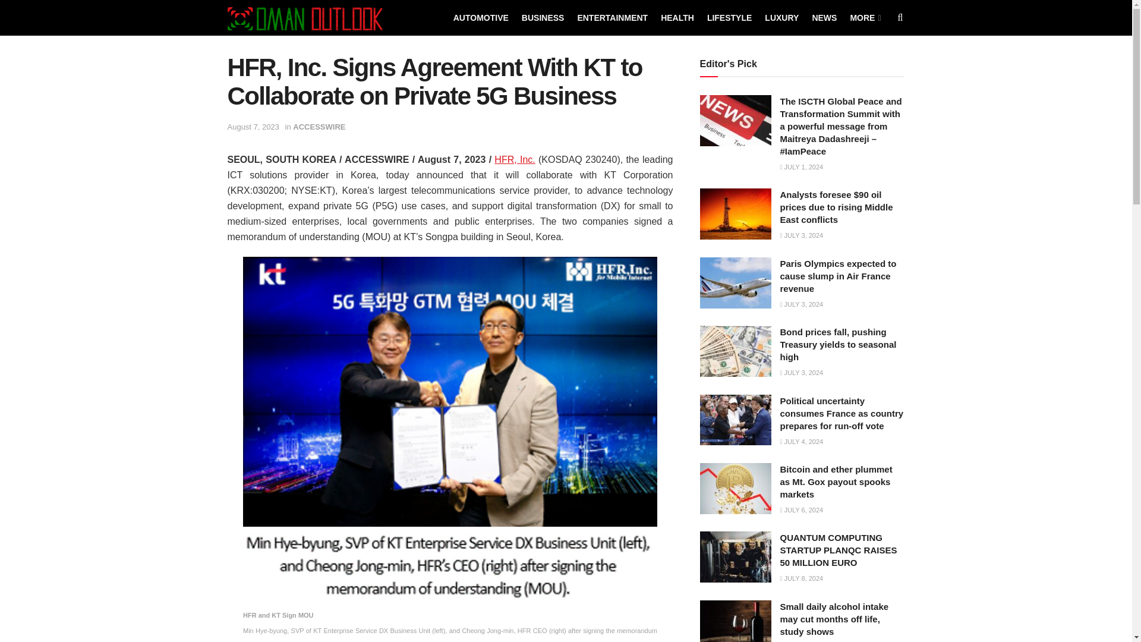 Image resolution: width=1141 pixels, height=642 pixels. What do you see at coordinates (253, 127) in the screenshot?
I see `August 7, 2023` at bounding box center [253, 127].